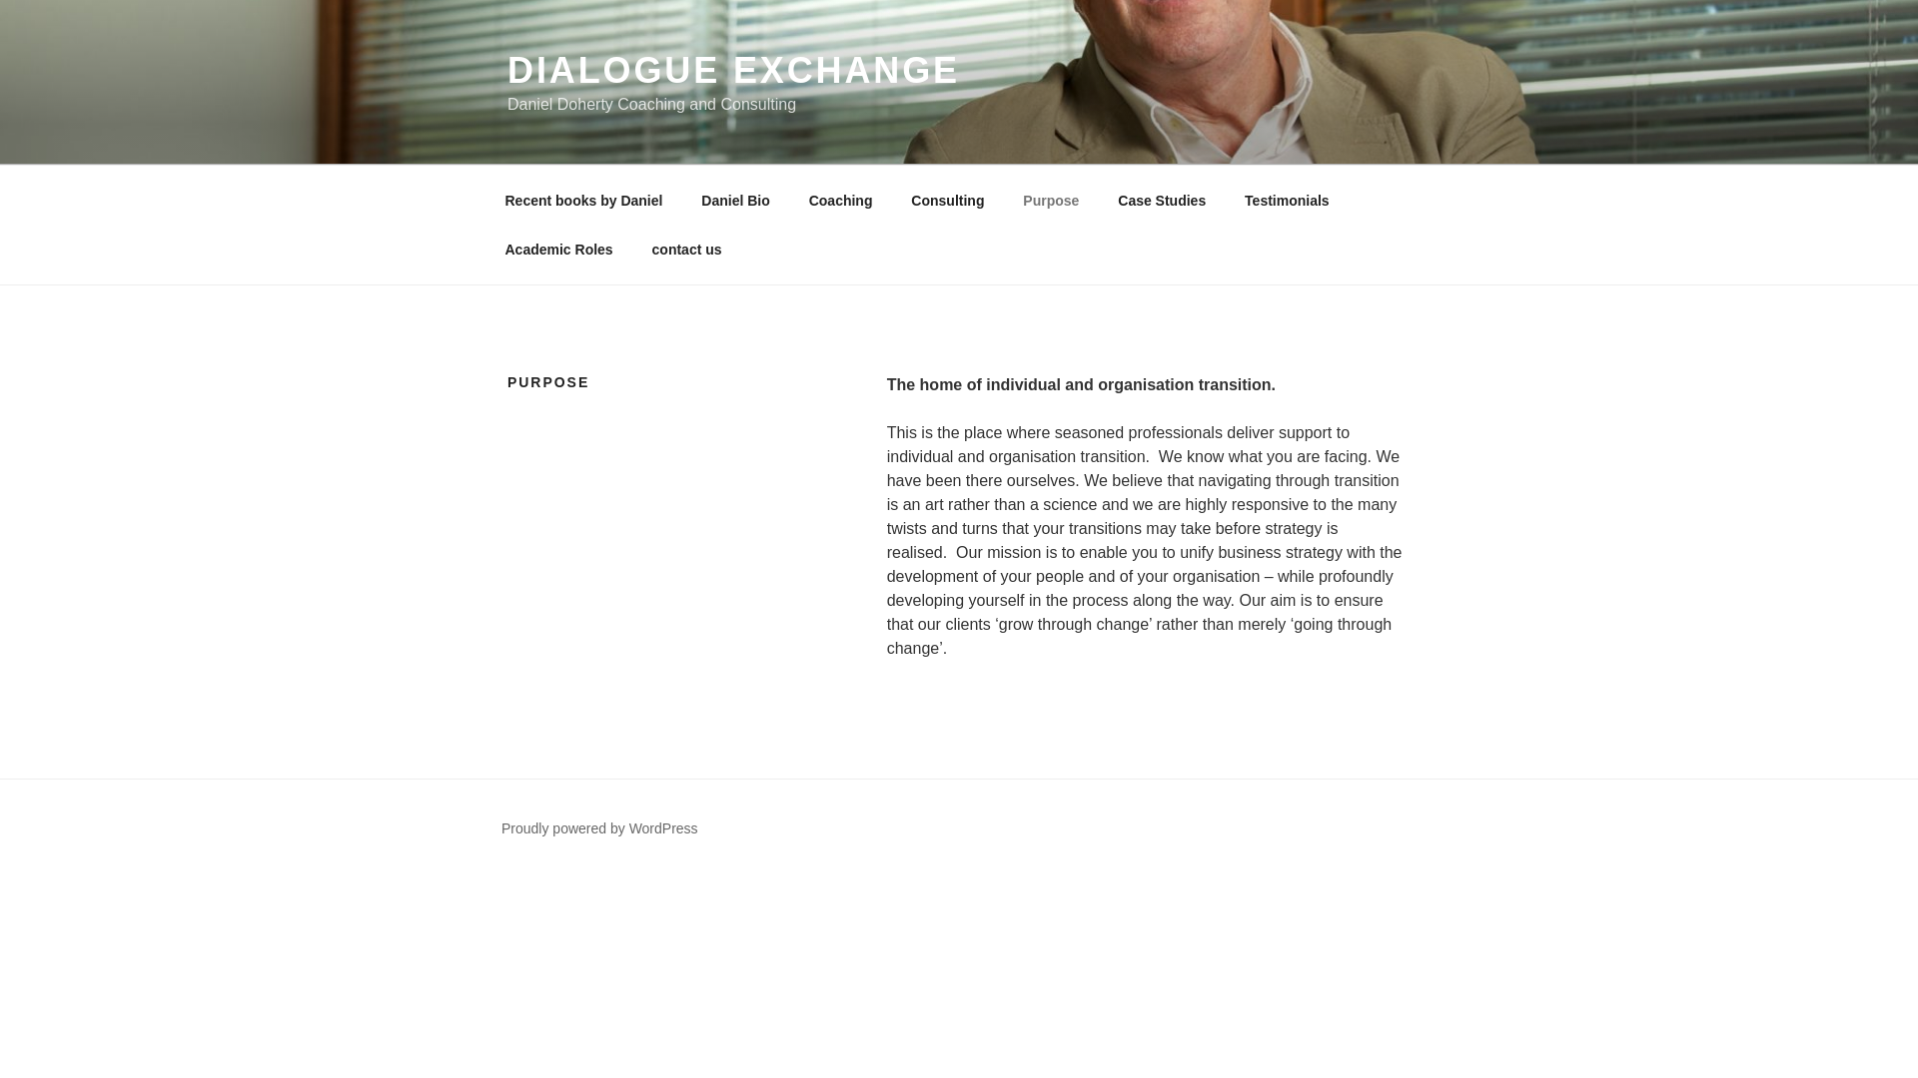 This screenshot has width=1918, height=1078. Describe the element at coordinates (947, 200) in the screenshot. I see `Consulting` at that location.